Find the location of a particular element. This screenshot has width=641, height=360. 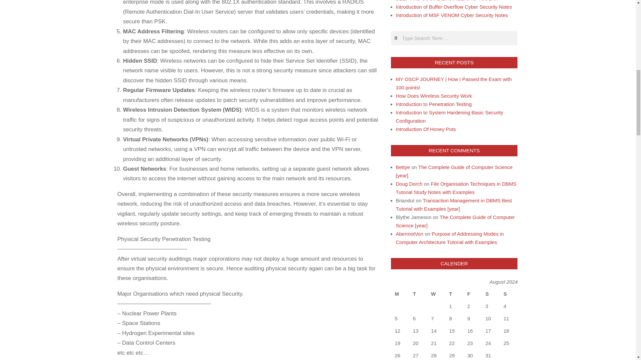

Thursday is located at coordinates (454, 293).